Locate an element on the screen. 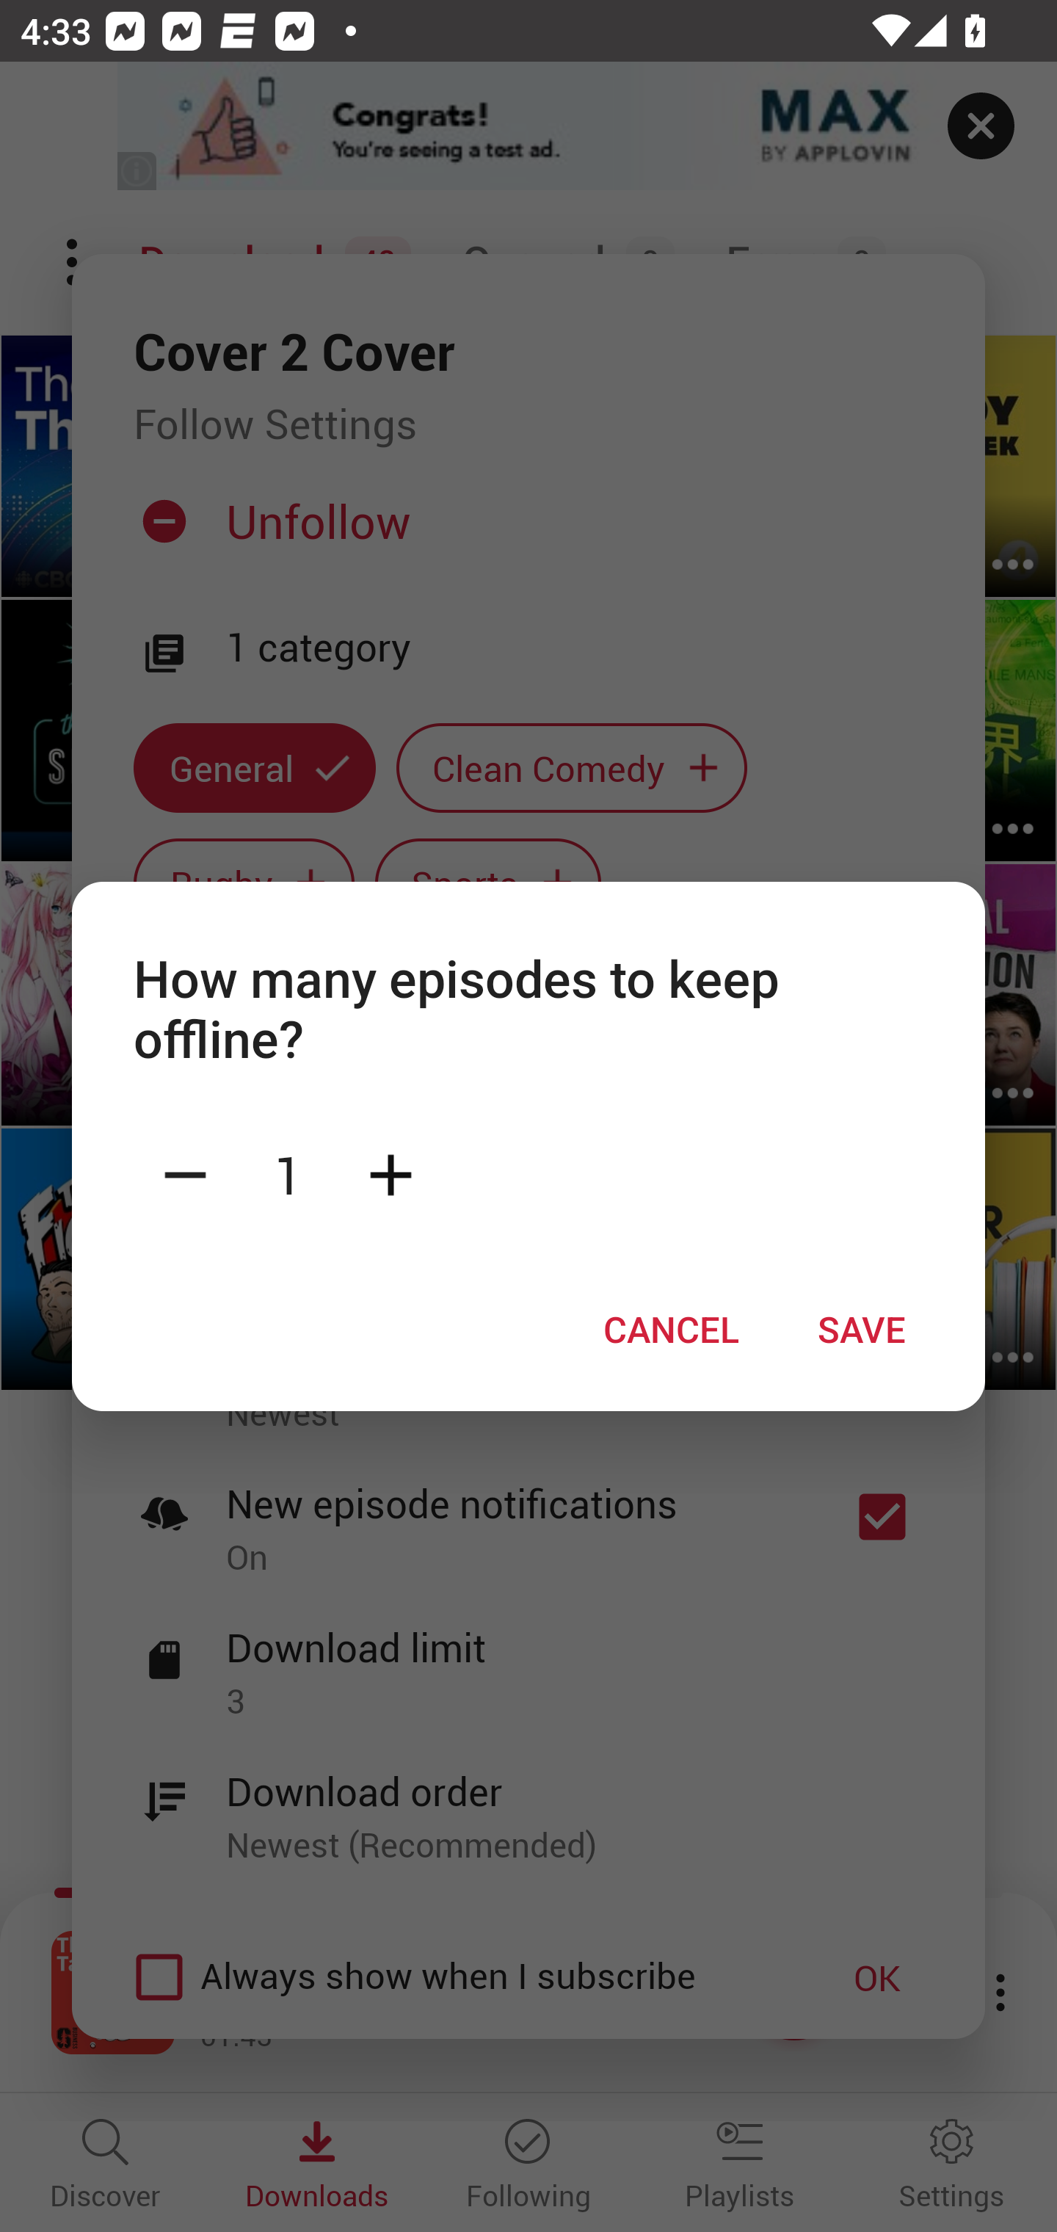  CANCEL is located at coordinates (671, 1329).